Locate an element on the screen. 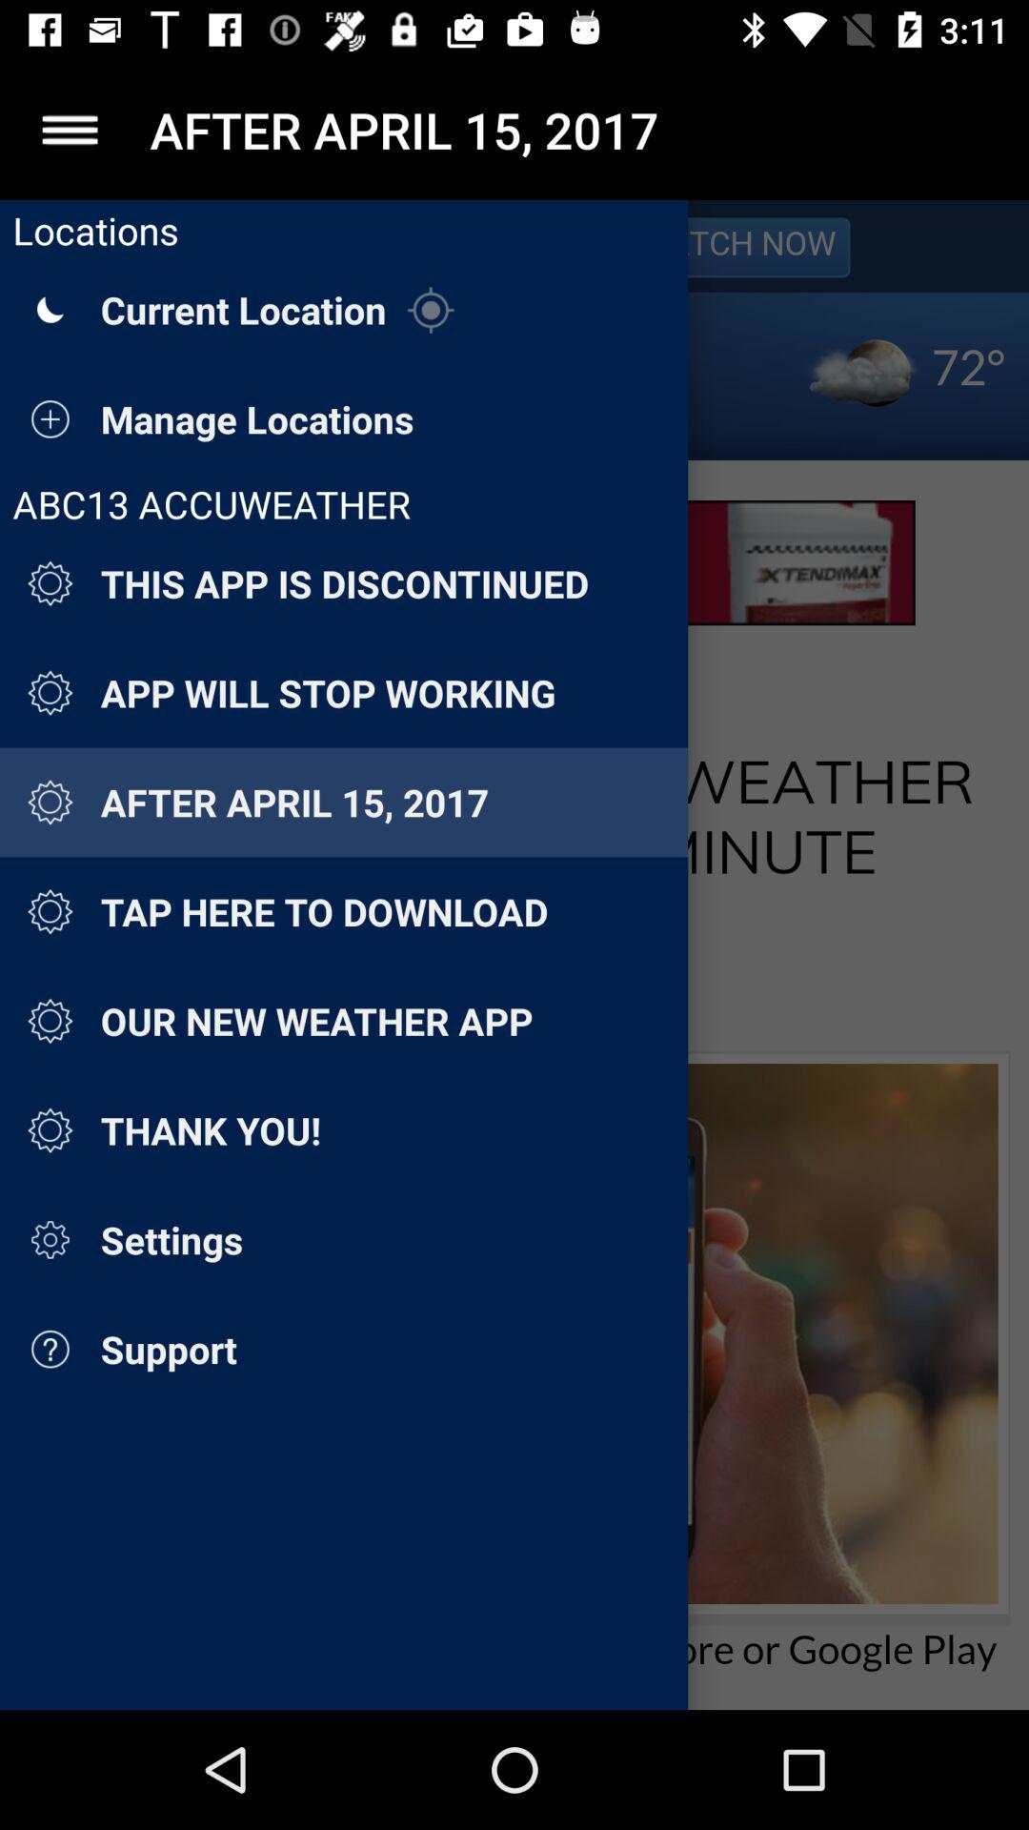 The image size is (1029, 1830). turn on the icon next to the after april 15 item is located at coordinates (70, 130).